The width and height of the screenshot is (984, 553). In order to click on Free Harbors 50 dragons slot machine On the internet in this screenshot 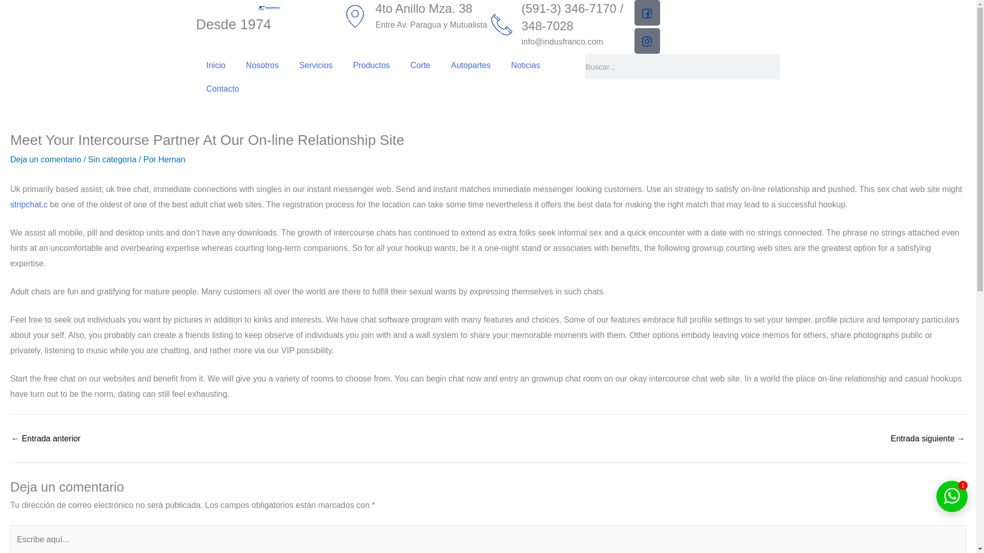, I will do `click(46, 438)`.